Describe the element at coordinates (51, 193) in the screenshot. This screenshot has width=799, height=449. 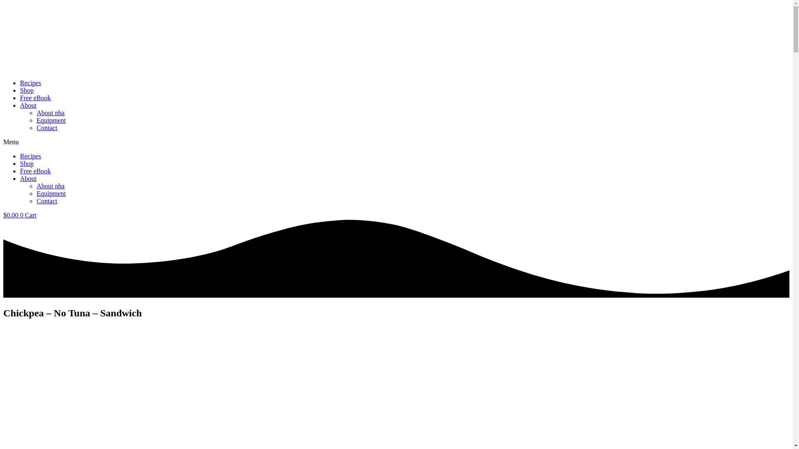
I see `Equipment` at that location.